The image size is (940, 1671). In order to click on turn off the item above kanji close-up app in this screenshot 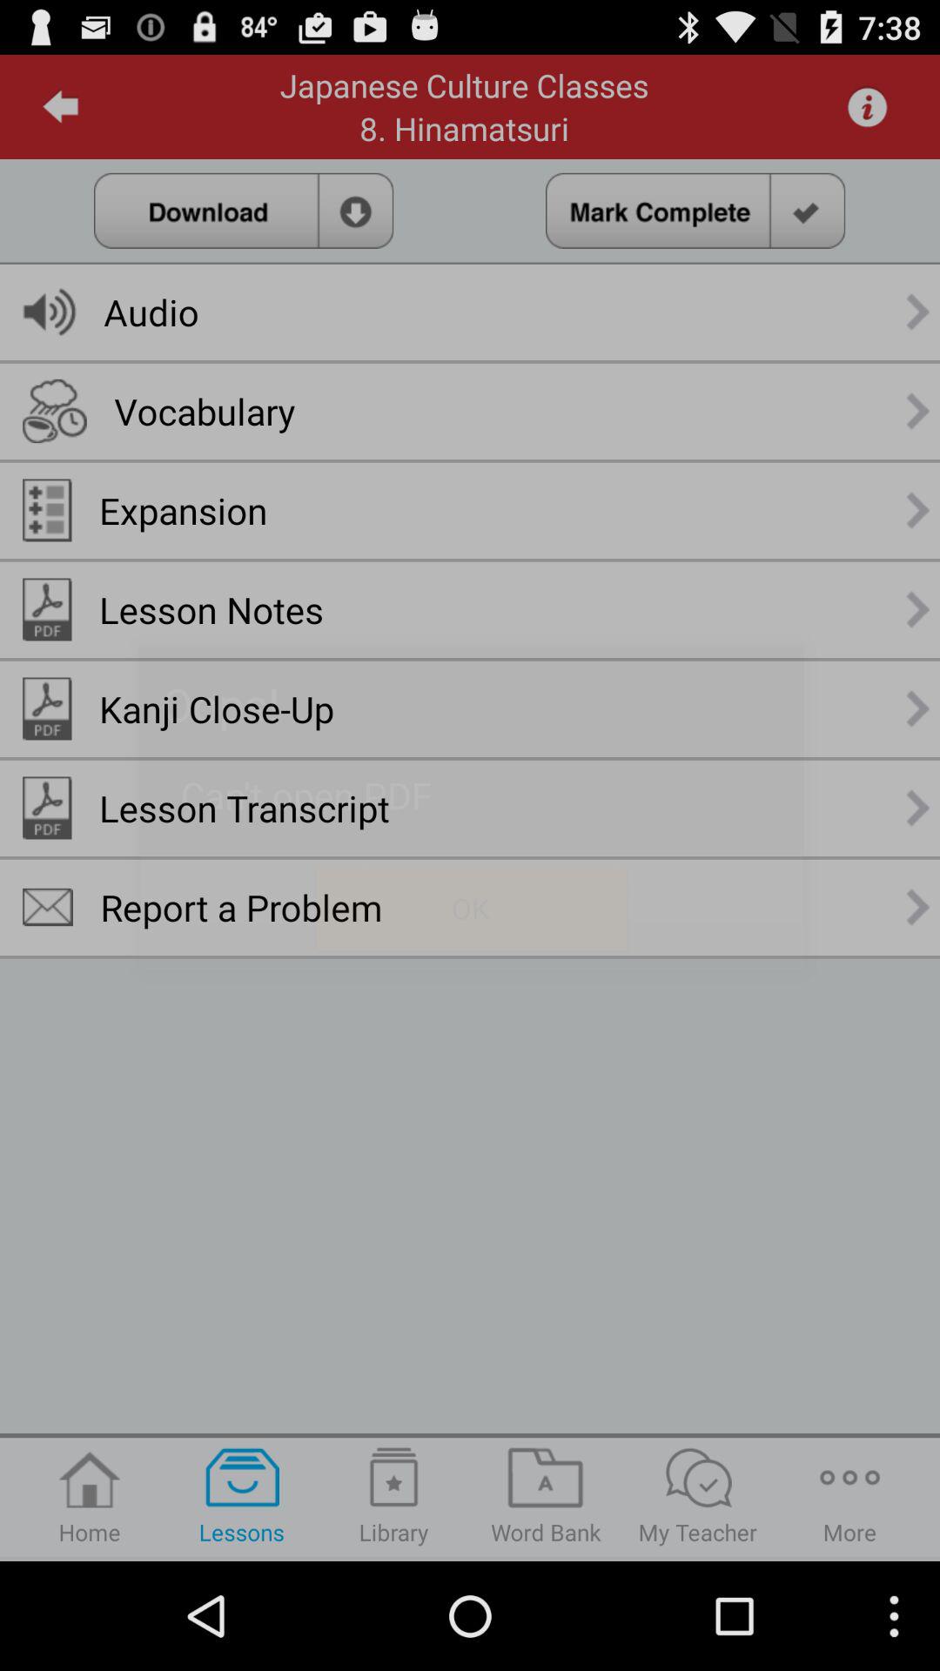, I will do `click(211, 609)`.